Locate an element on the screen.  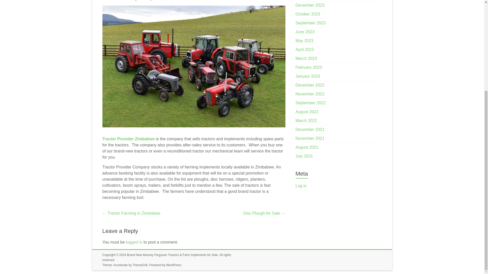
April 2023 is located at coordinates (304, 49).